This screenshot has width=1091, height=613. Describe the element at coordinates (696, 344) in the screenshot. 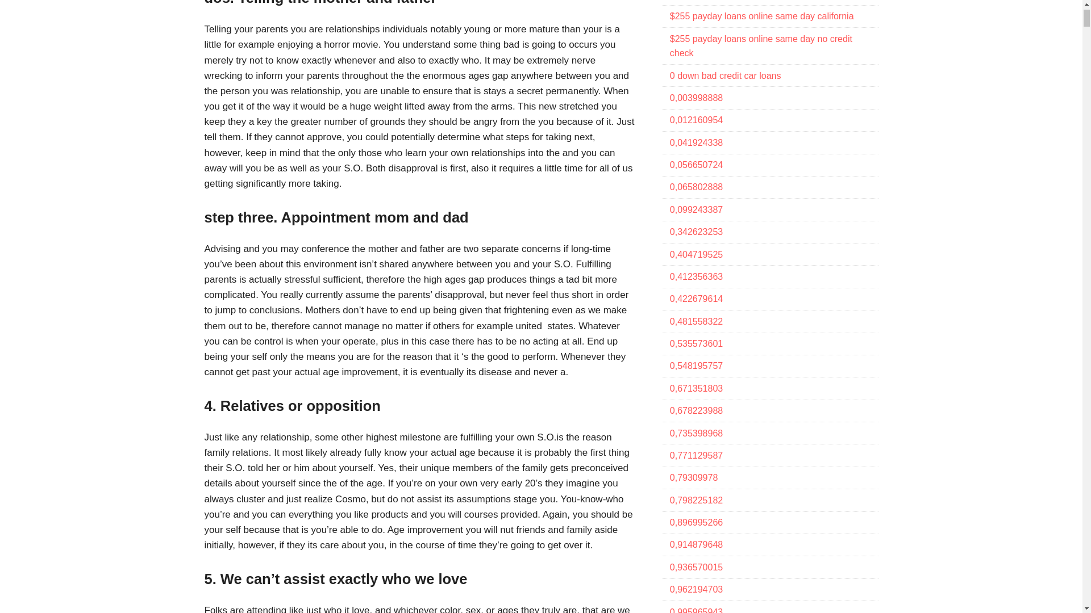

I see `0,535573601` at that location.